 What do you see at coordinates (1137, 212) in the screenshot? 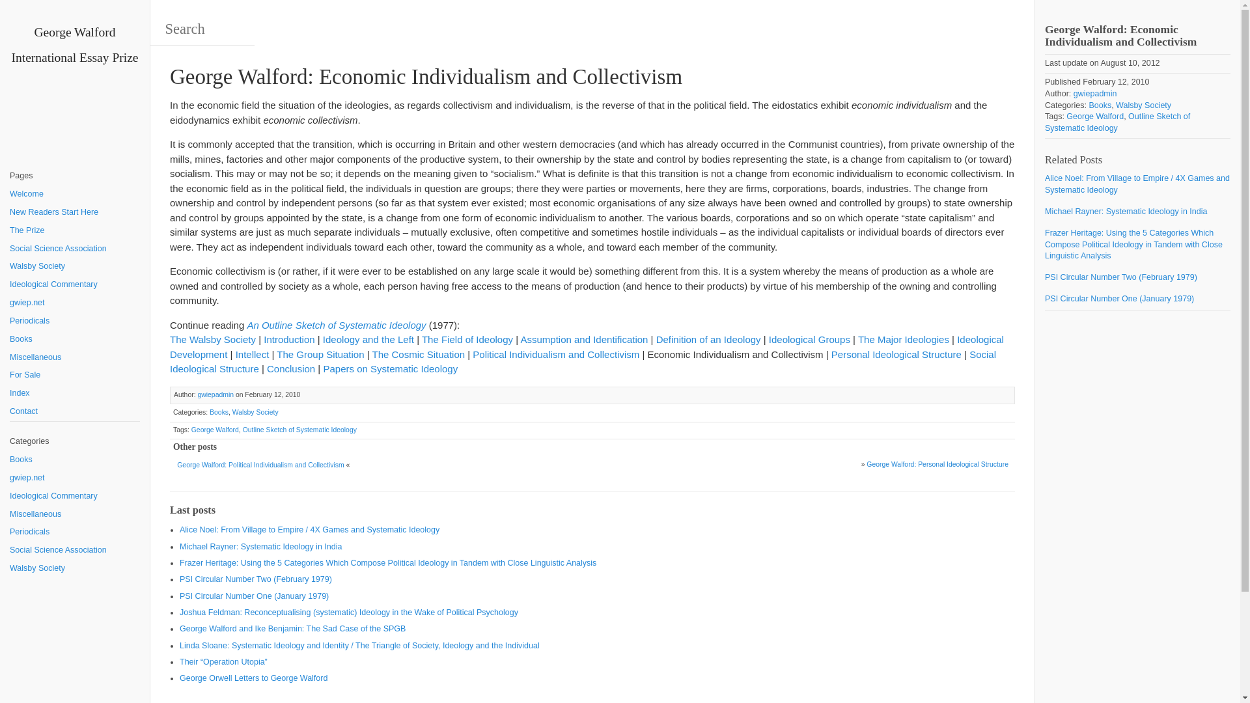
I see `Michael Rayner: Systematic Ideology in India` at bounding box center [1137, 212].